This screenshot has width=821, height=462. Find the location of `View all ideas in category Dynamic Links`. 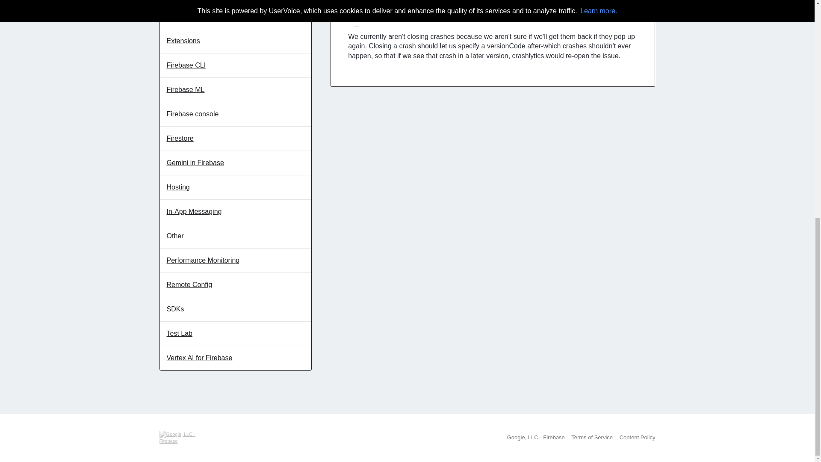

View all ideas in category Dynamic Links is located at coordinates (236, 2).